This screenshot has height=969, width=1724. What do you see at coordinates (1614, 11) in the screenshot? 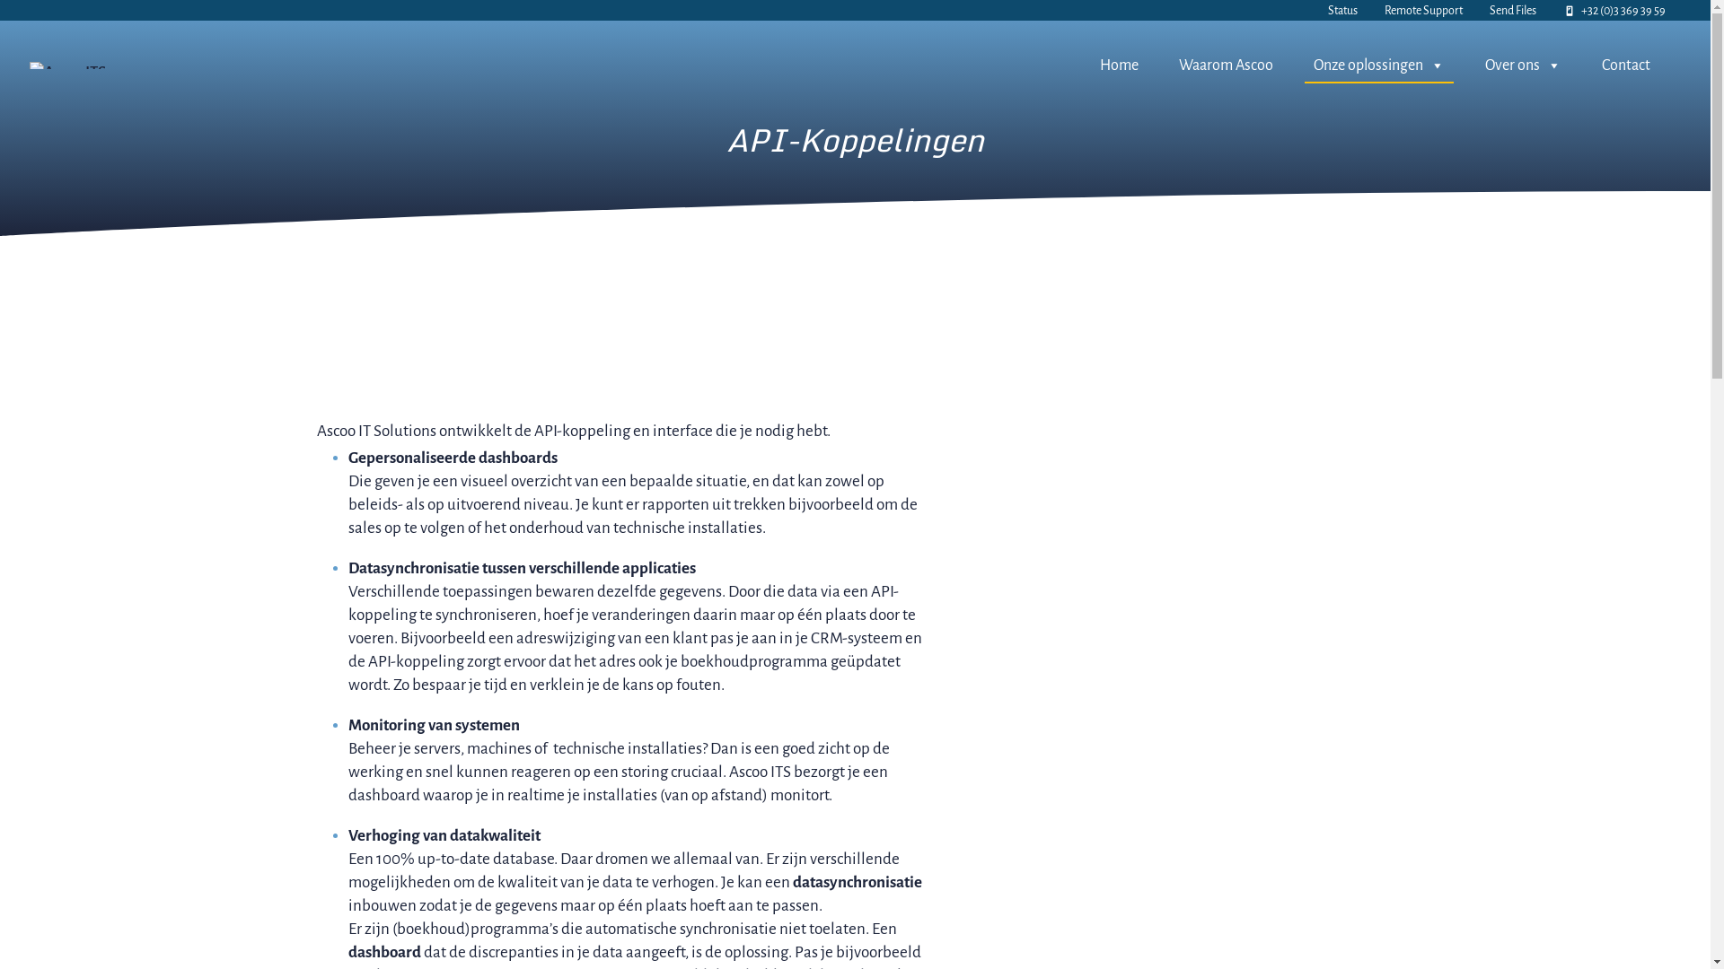
I see `+32 (0)3 369 39 59` at bounding box center [1614, 11].